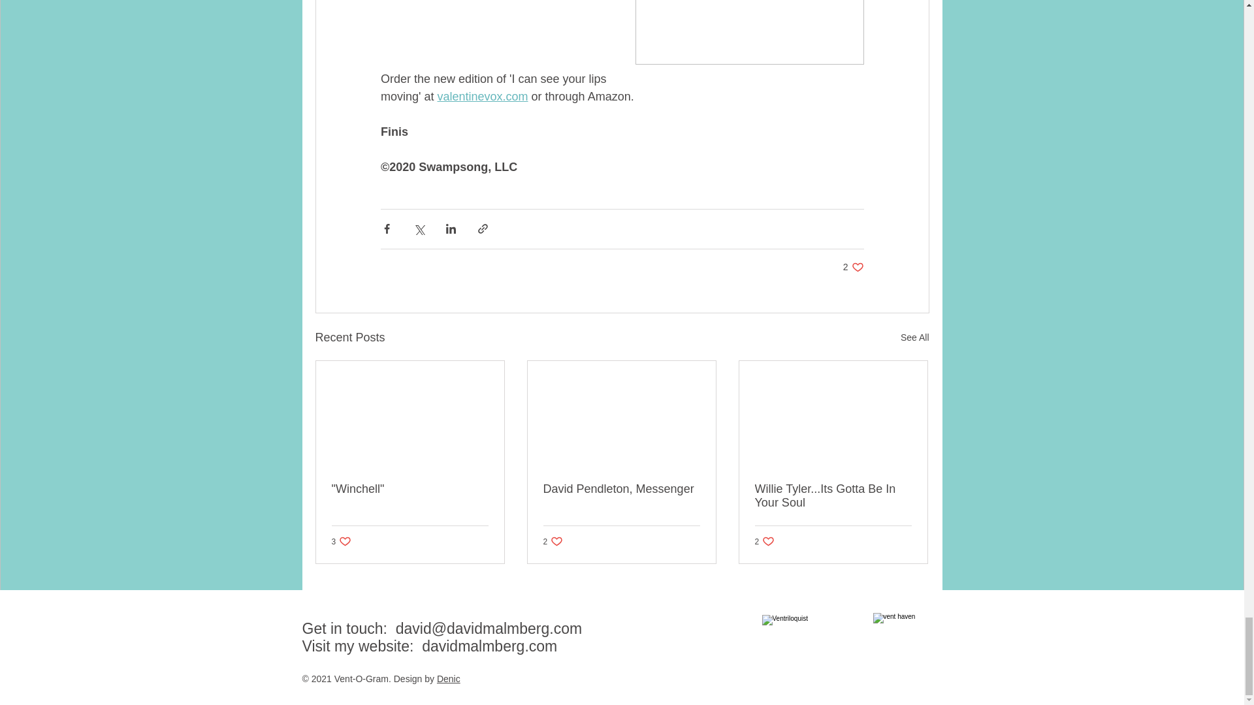 Image resolution: width=1254 pixels, height=705 pixels. I want to click on Willie Tyler...Its Gotta Be In Your Soul, so click(914, 338).